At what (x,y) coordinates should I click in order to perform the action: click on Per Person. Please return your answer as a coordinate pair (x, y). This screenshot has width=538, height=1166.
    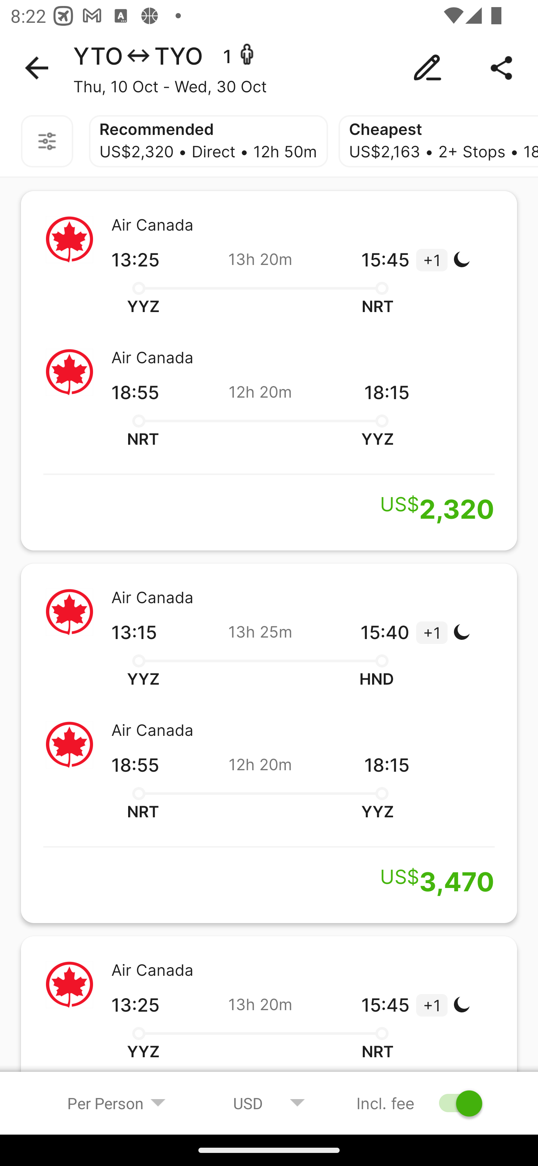
    Looking at the image, I should click on (117, 1103).